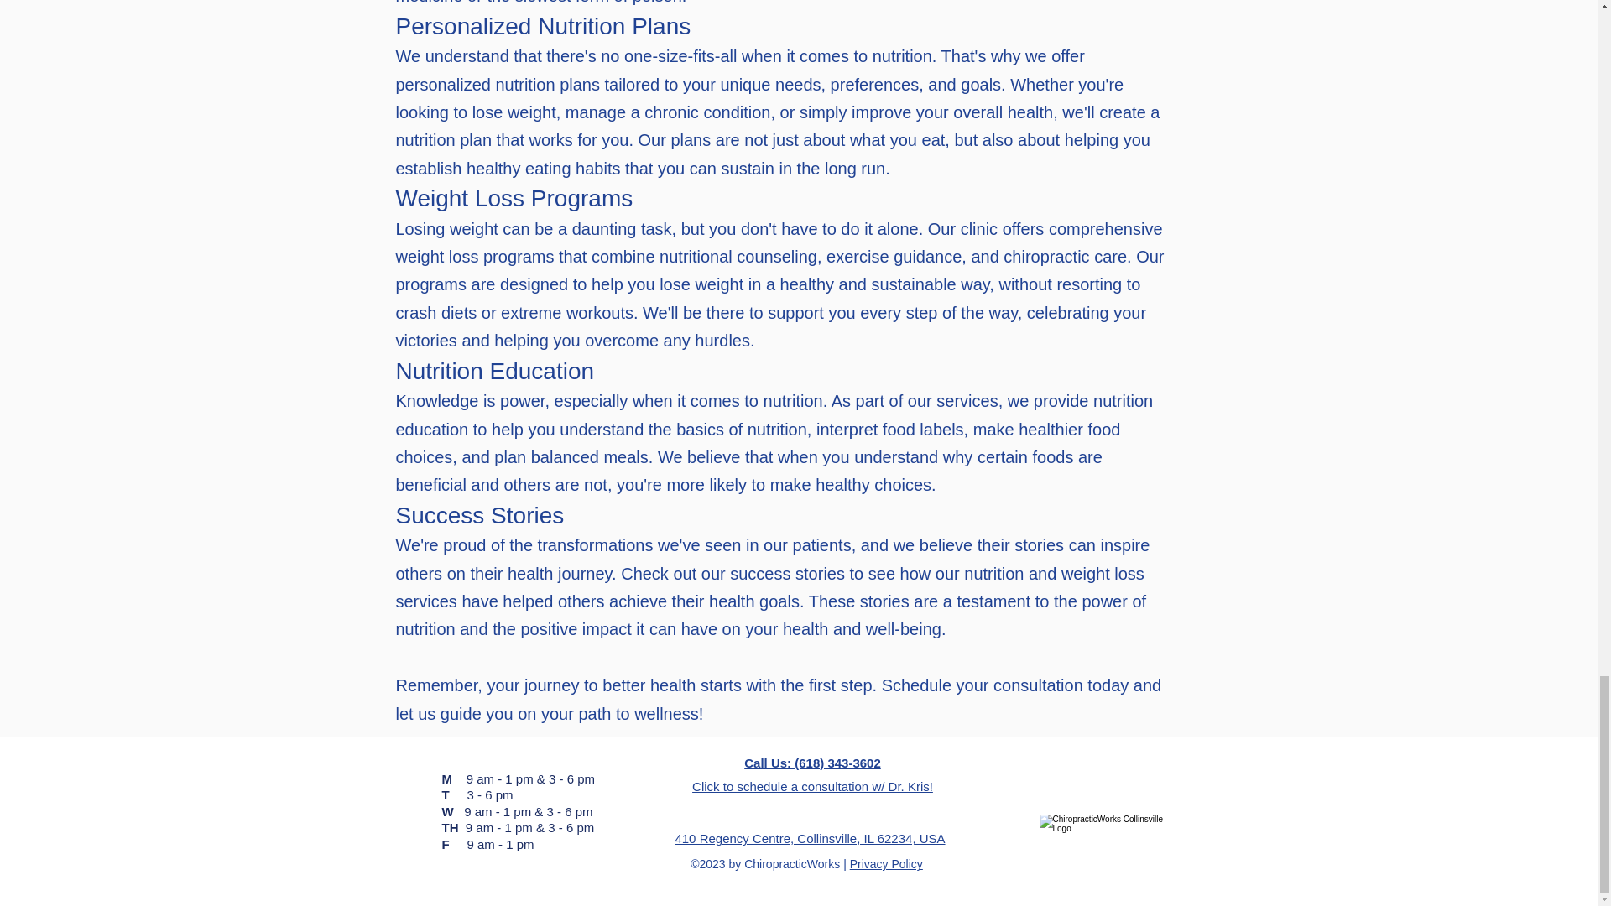  I want to click on 410 Regency Centre, Collinsville, IL 62234, USA, so click(809, 838).